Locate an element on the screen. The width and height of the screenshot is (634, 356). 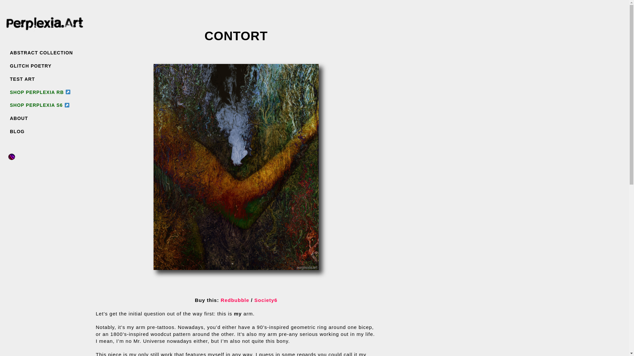
BLOG is located at coordinates (45, 131).